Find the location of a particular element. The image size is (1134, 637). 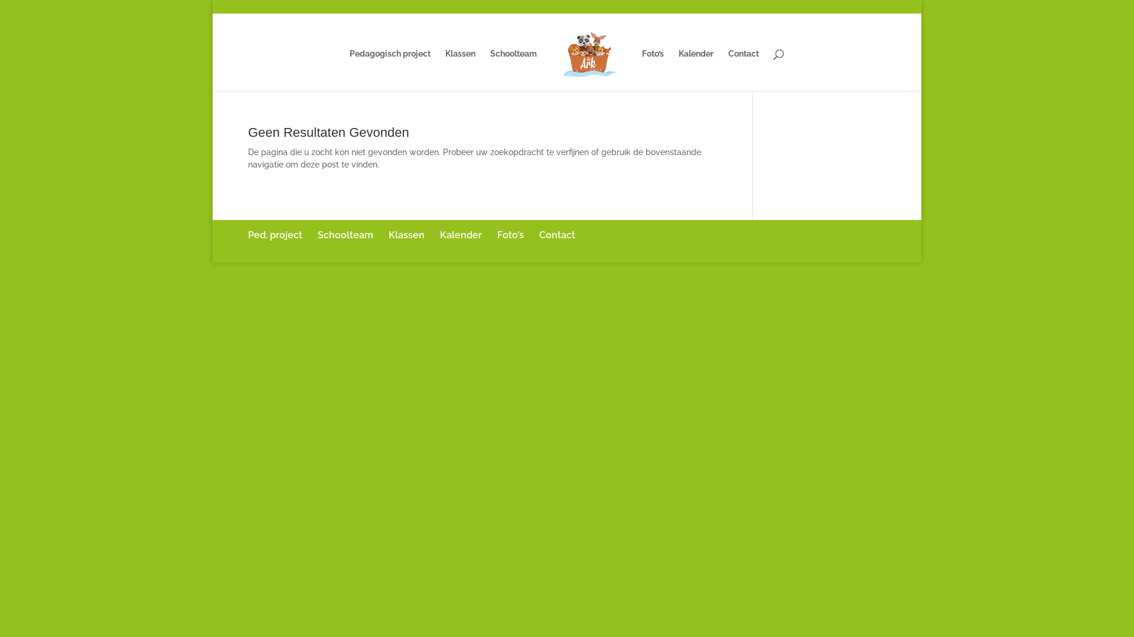

Ped. project is located at coordinates (275, 235).